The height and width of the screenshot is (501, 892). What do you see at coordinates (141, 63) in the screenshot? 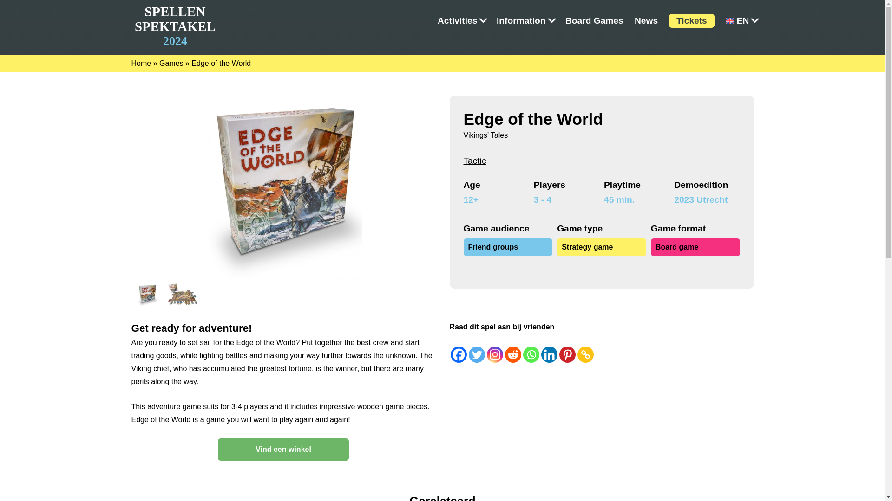
I see `Information` at bounding box center [141, 63].